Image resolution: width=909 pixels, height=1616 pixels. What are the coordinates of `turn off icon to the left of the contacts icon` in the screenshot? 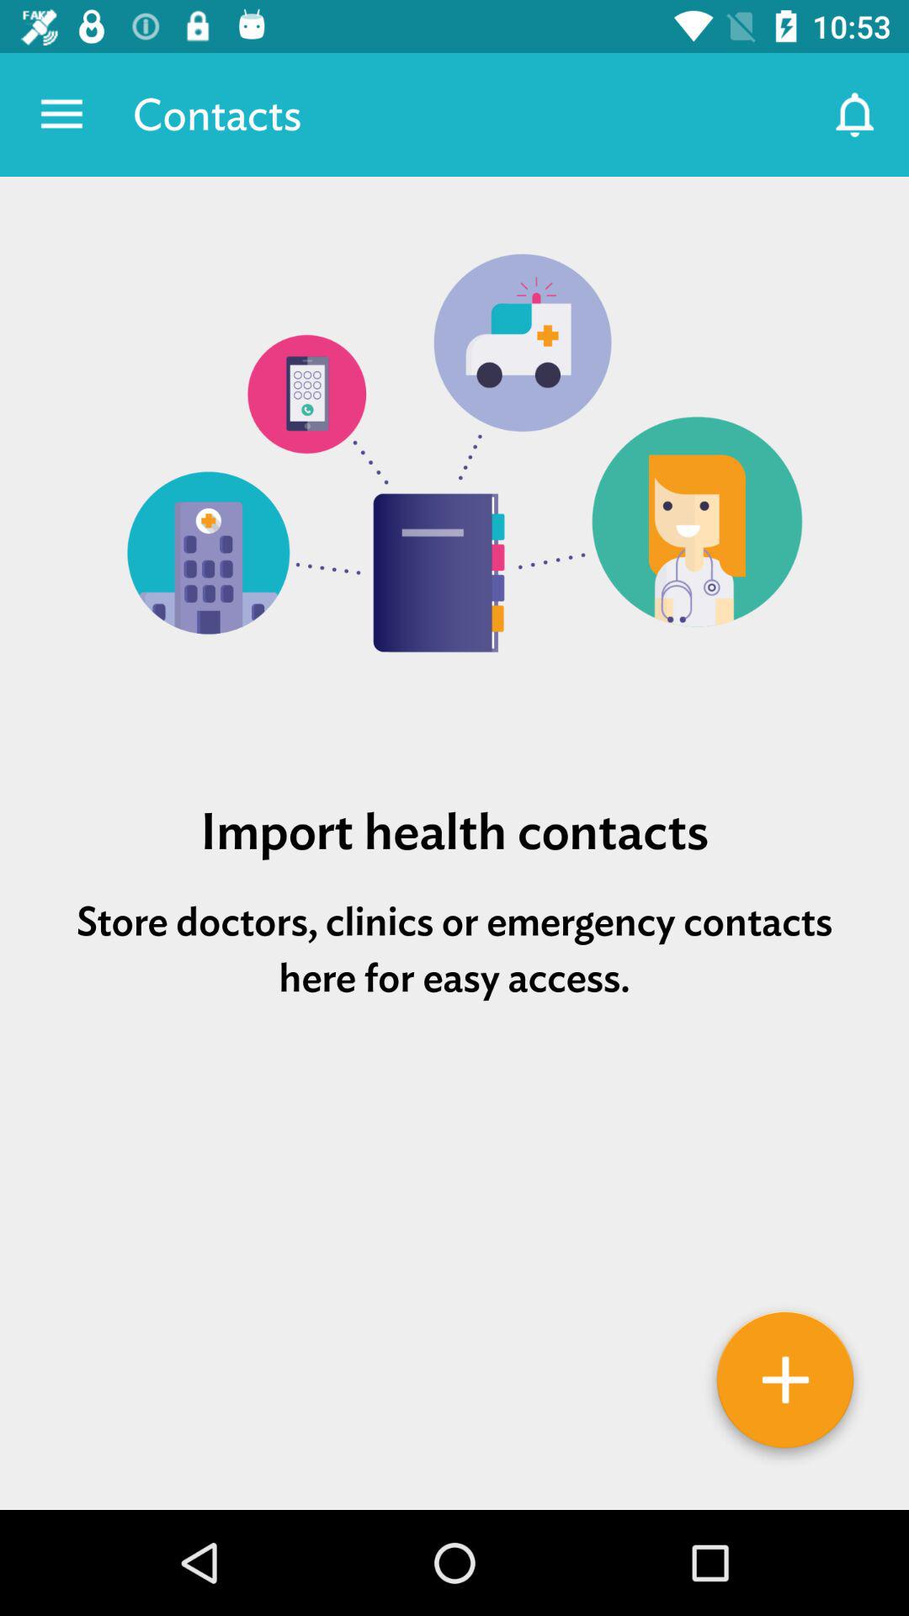 It's located at (61, 114).